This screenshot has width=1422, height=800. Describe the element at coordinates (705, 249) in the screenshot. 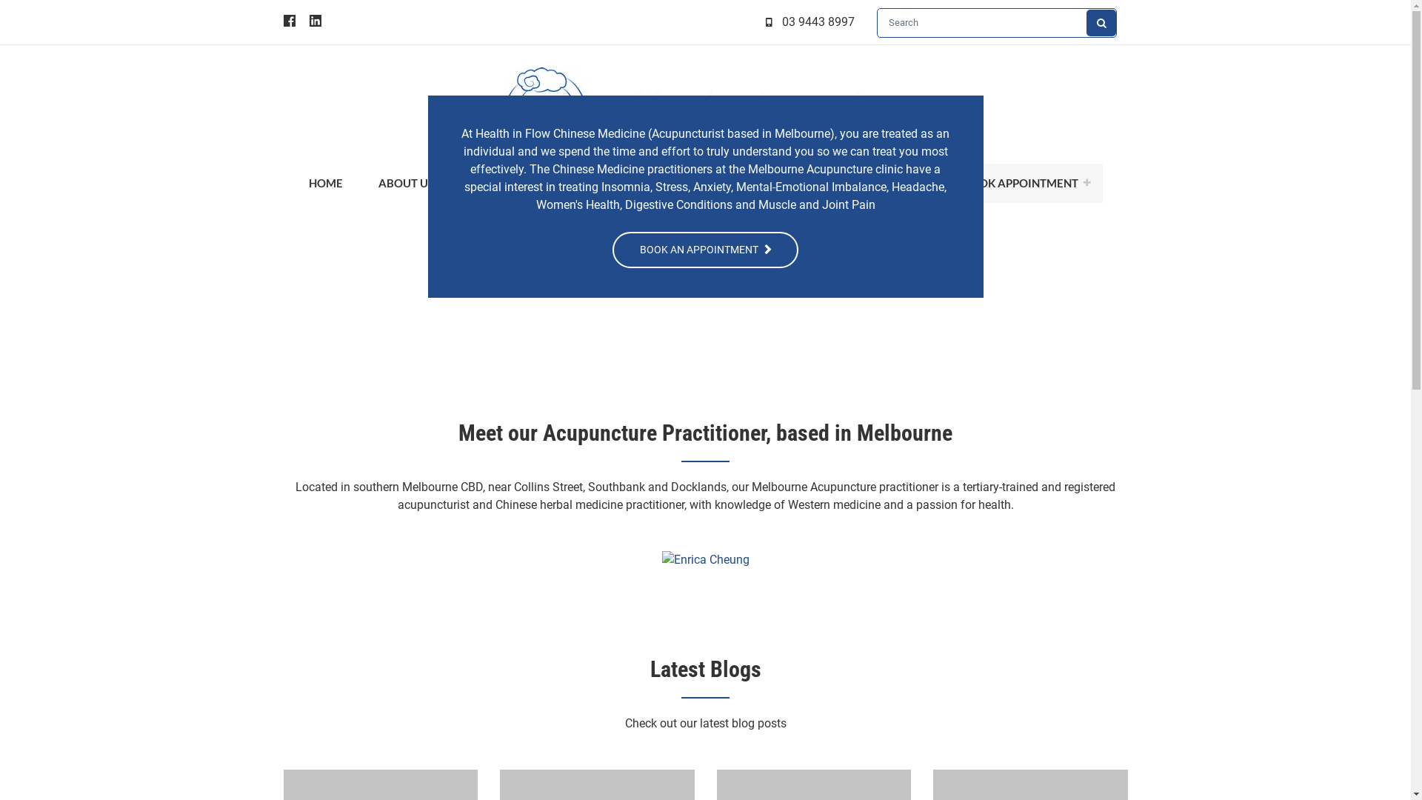

I see `BOOK AN APPOINTMENT` at that location.